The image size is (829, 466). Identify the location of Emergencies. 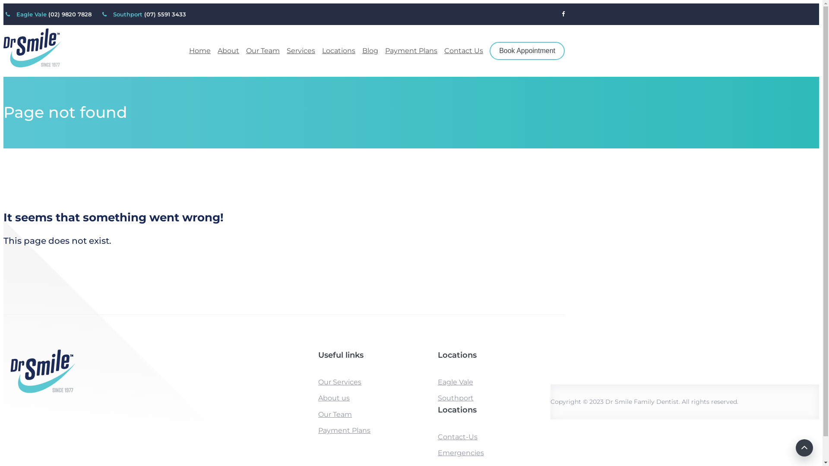
(461, 453).